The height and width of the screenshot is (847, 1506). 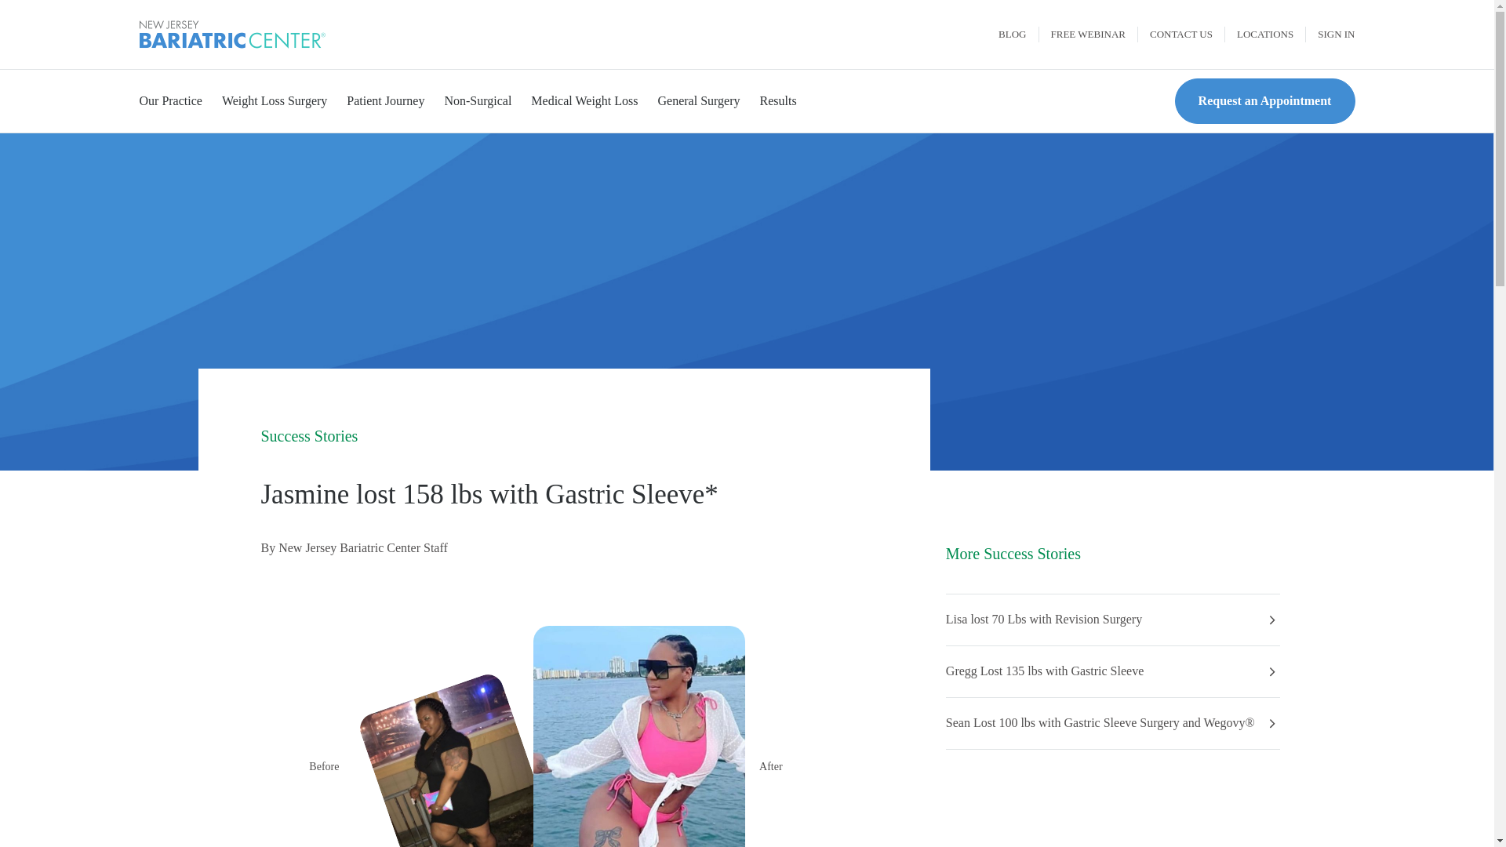 I want to click on SIGN IN, so click(x=1330, y=35).